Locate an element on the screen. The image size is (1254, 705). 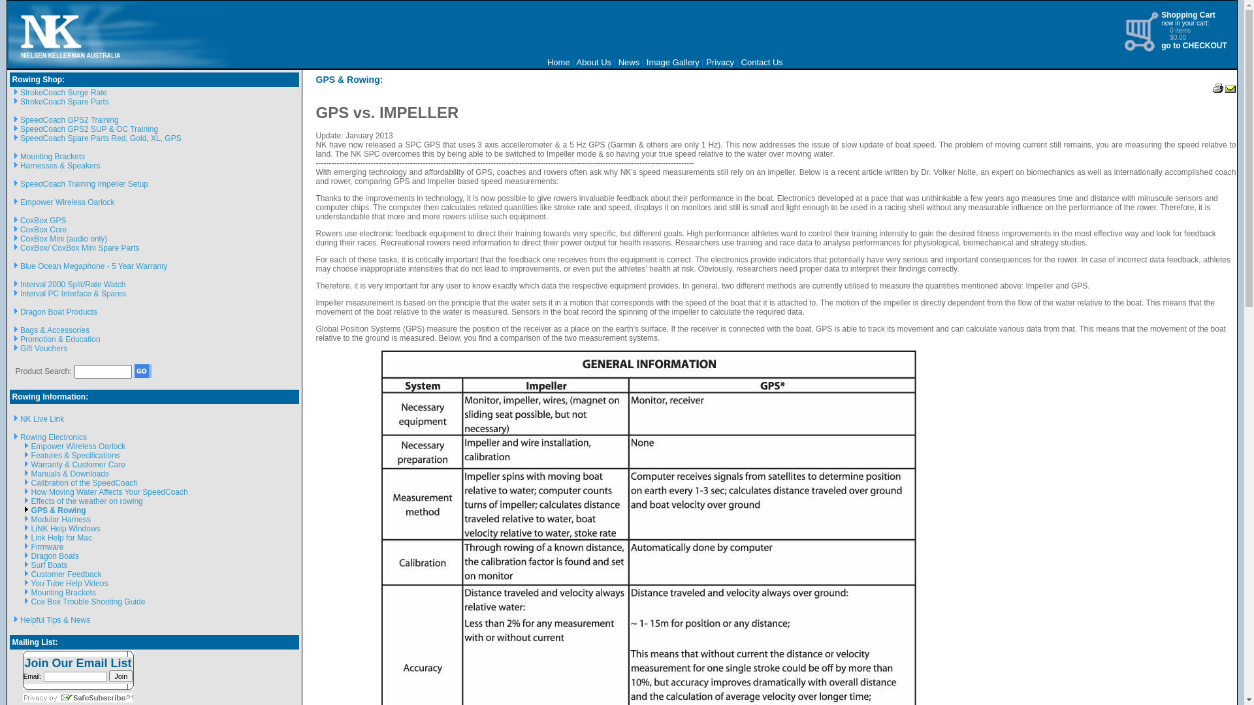
Customer Feedback is located at coordinates (67, 574).